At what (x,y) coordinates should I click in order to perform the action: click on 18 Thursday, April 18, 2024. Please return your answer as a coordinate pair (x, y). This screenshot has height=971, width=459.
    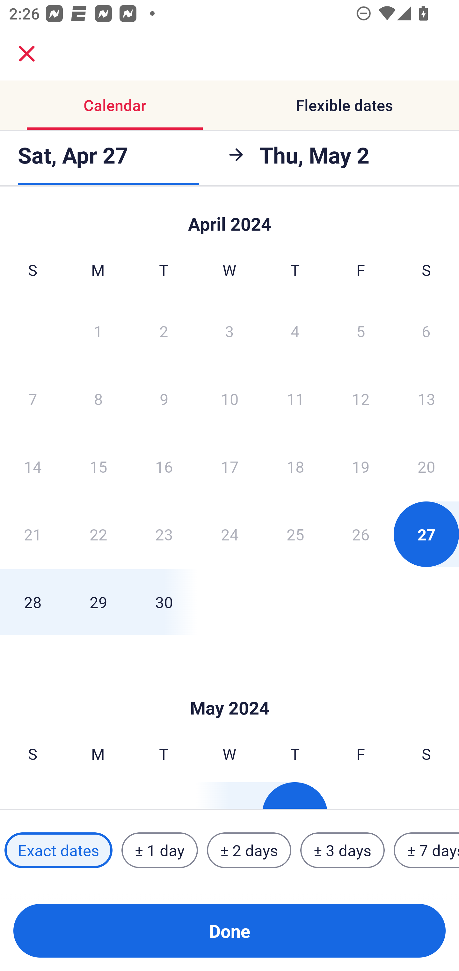
    Looking at the image, I should click on (295, 466).